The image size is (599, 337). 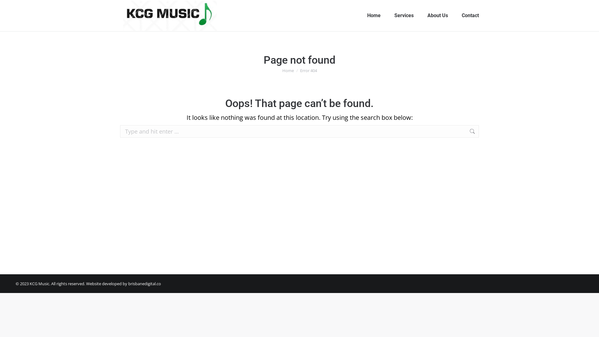 What do you see at coordinates (470, 16) in the screenshot?
I see `Contact` at bounding box center [470, 16].